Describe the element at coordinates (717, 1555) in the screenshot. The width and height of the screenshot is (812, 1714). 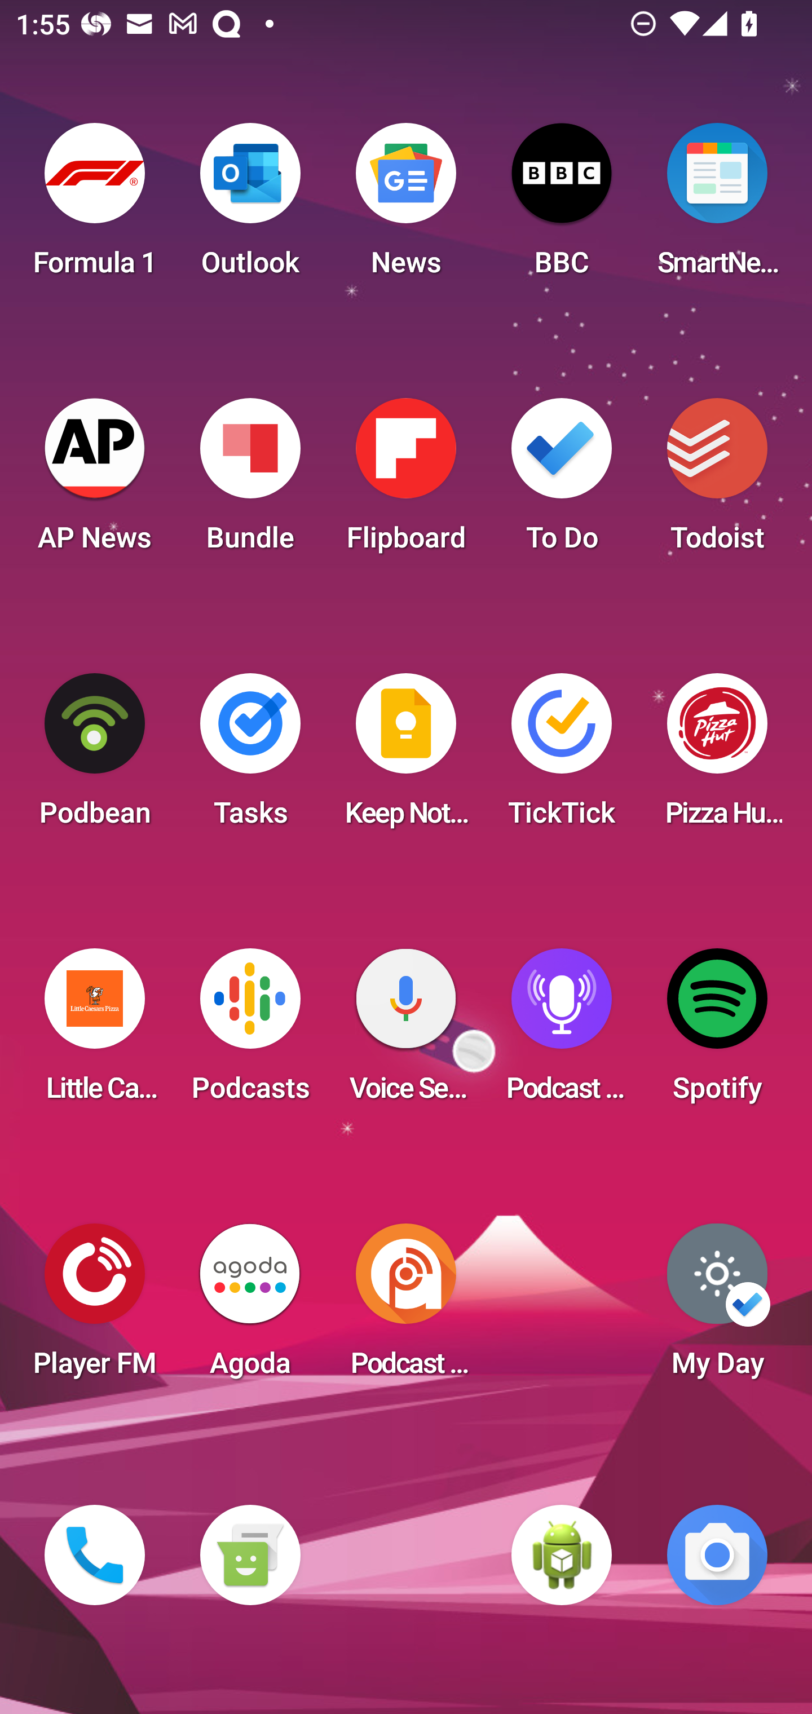
I see `Camera` at that location.